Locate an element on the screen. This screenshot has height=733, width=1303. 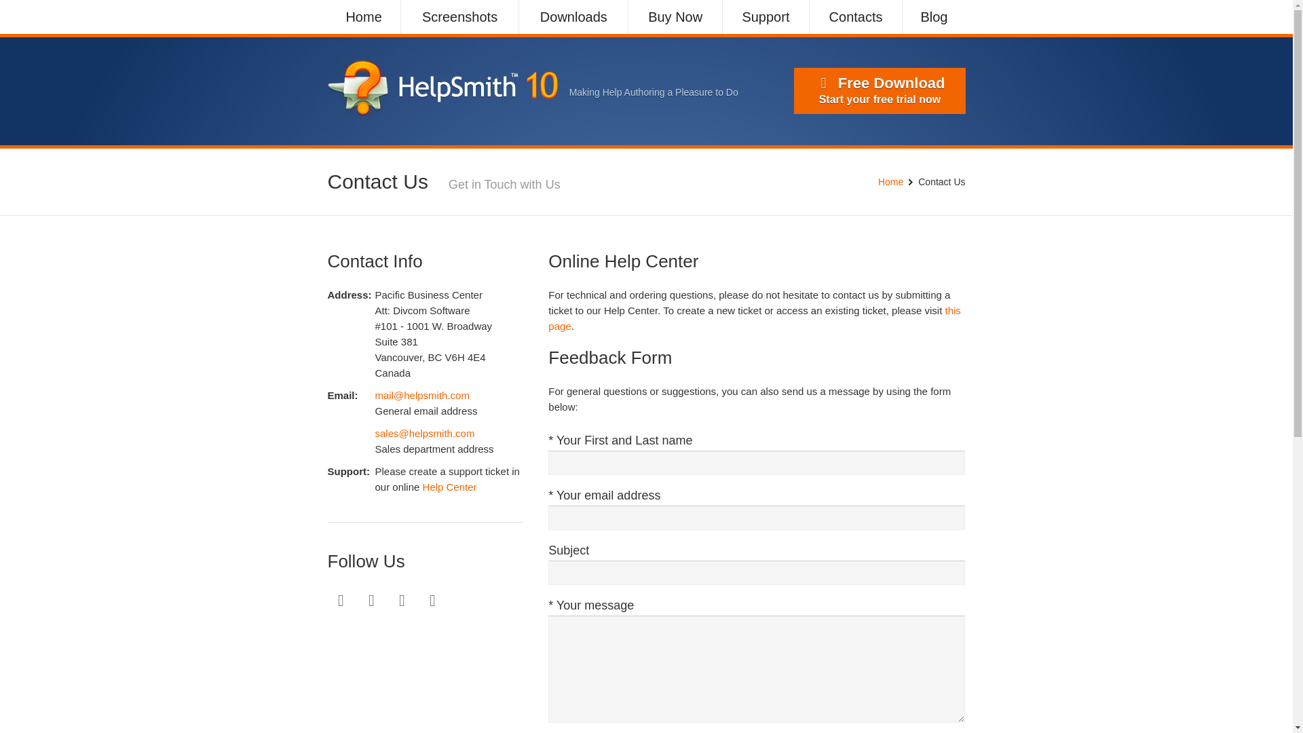
Home is located at coordinates (363, 16).